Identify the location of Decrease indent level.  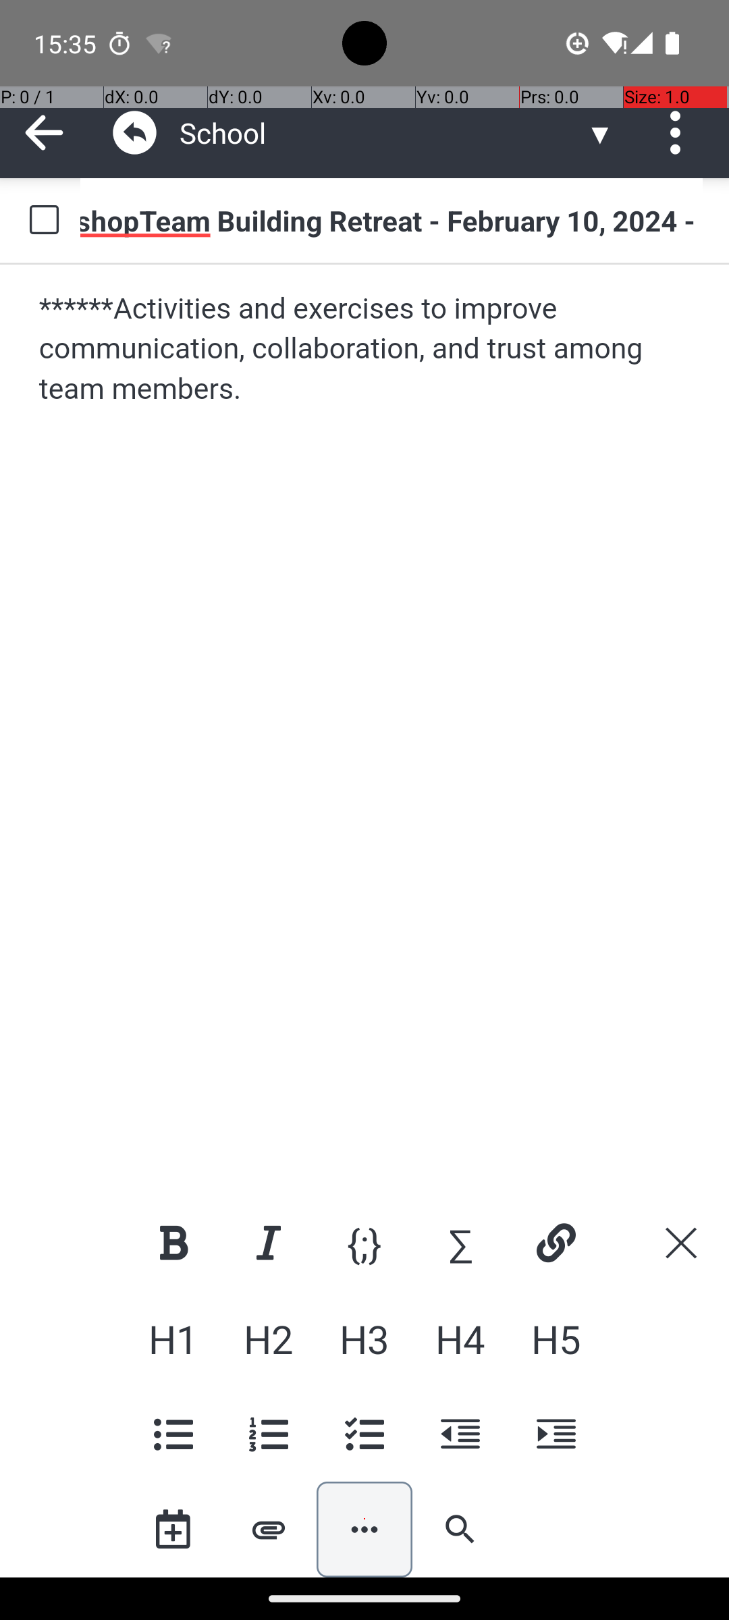
(460, 1434).